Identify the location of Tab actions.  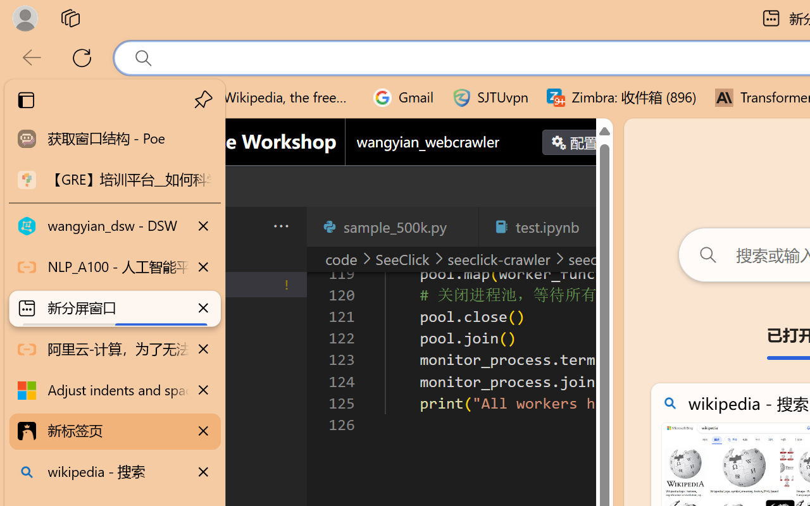
(599, 226).